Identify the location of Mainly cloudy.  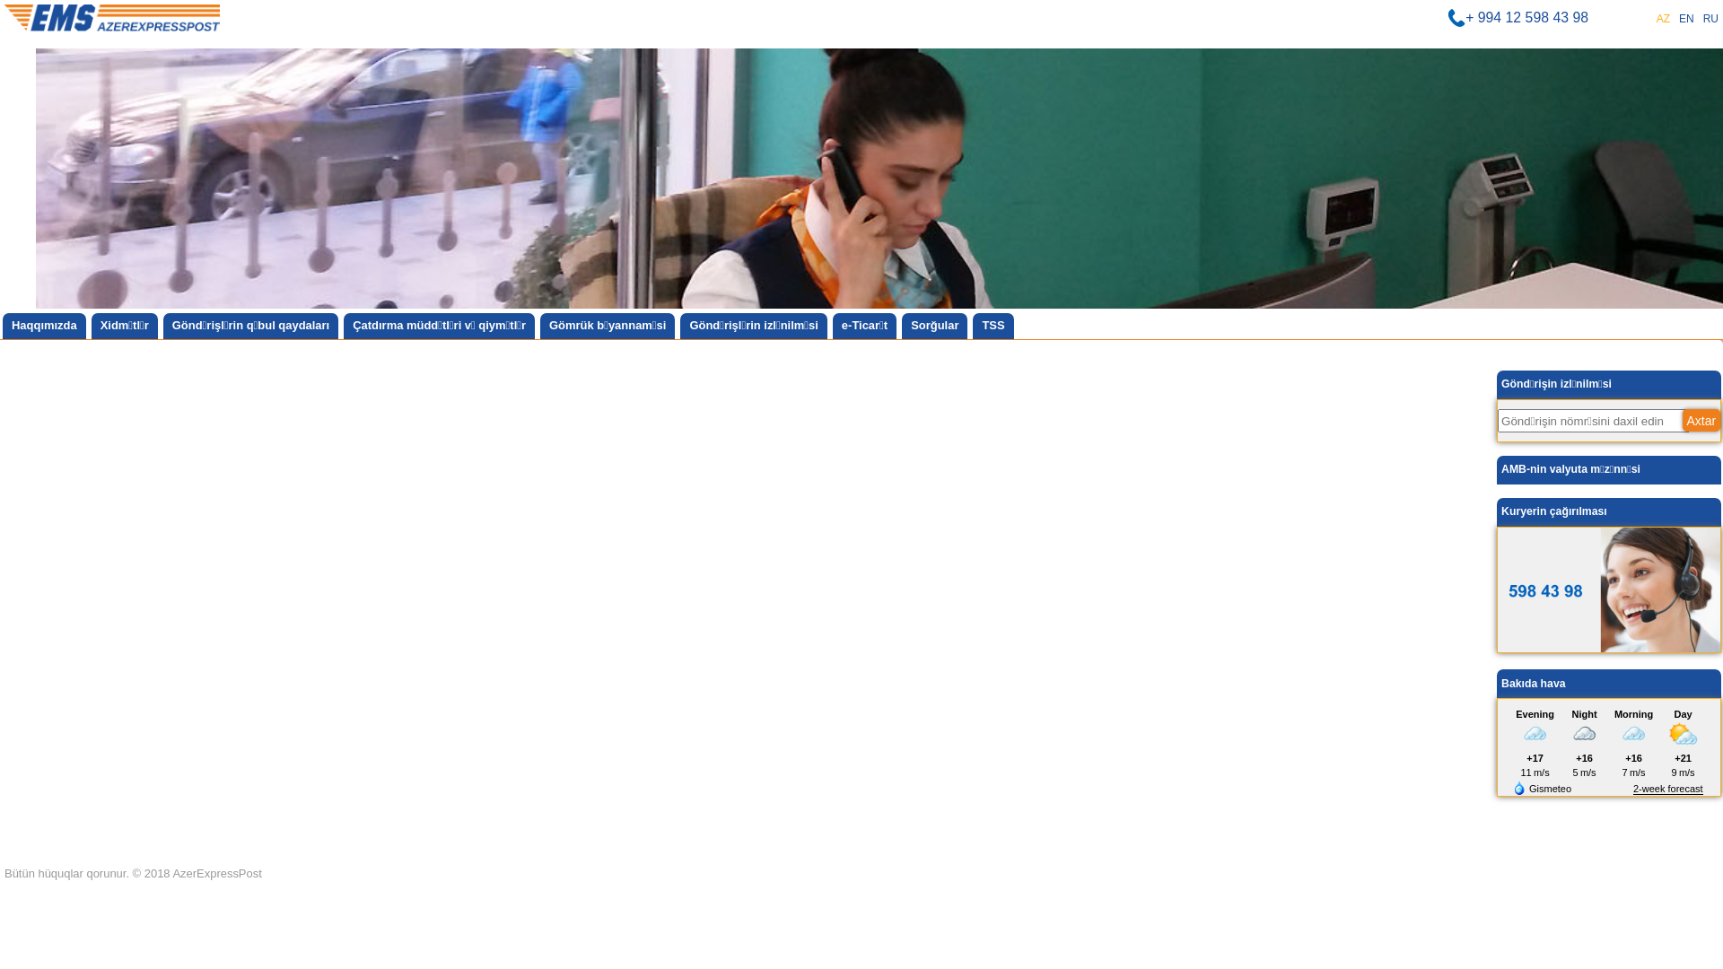
(1535, 734).